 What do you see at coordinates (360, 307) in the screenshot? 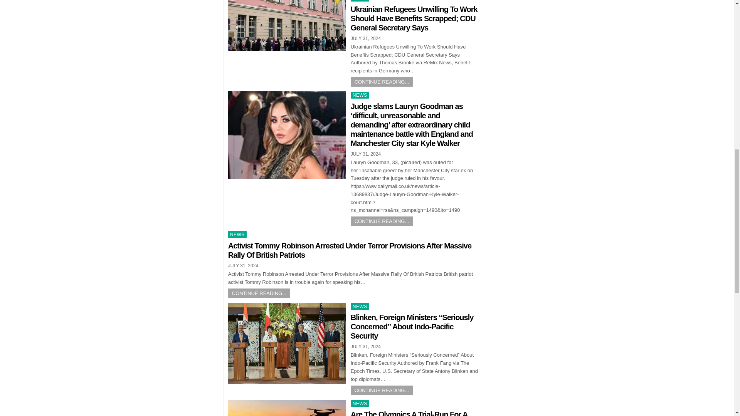
I see `NEWS` at bounding box center [360, 307].